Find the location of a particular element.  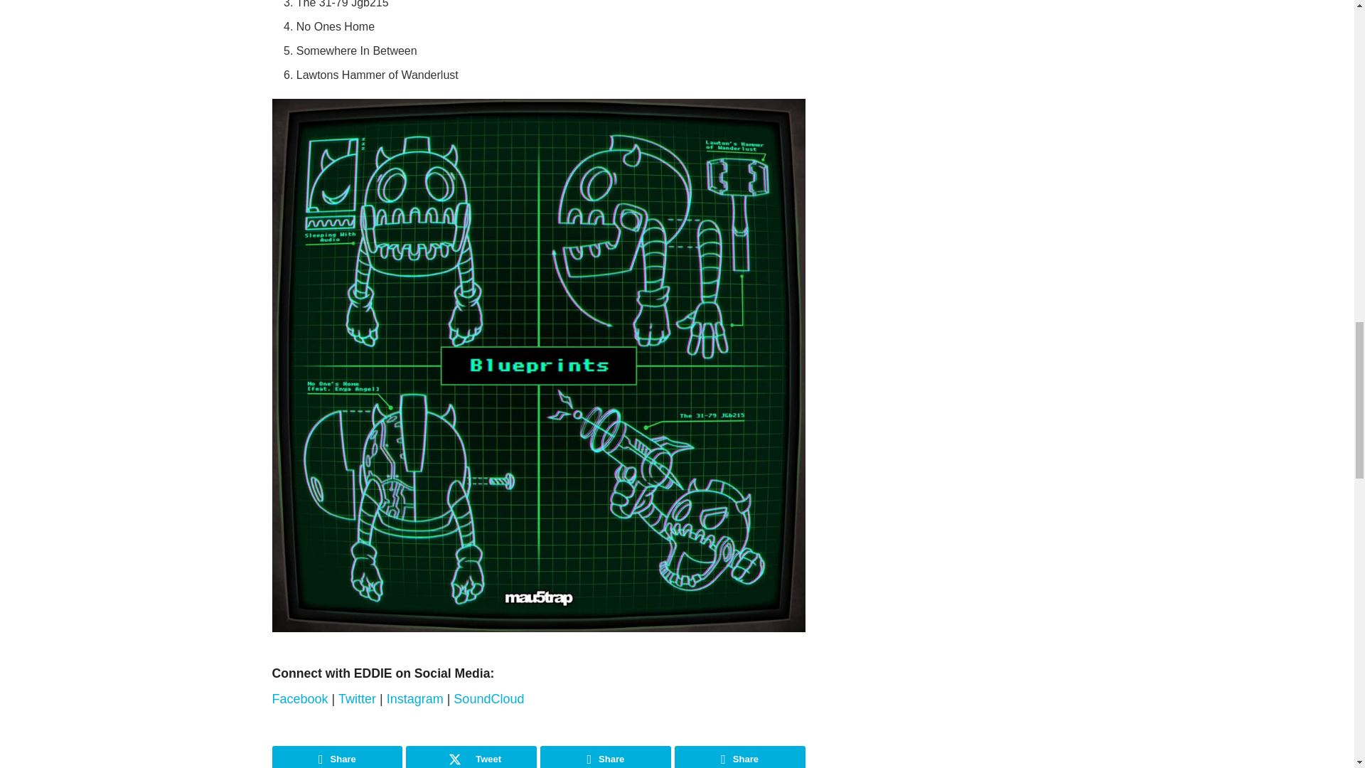

Share is located at coordinates (337, 757).